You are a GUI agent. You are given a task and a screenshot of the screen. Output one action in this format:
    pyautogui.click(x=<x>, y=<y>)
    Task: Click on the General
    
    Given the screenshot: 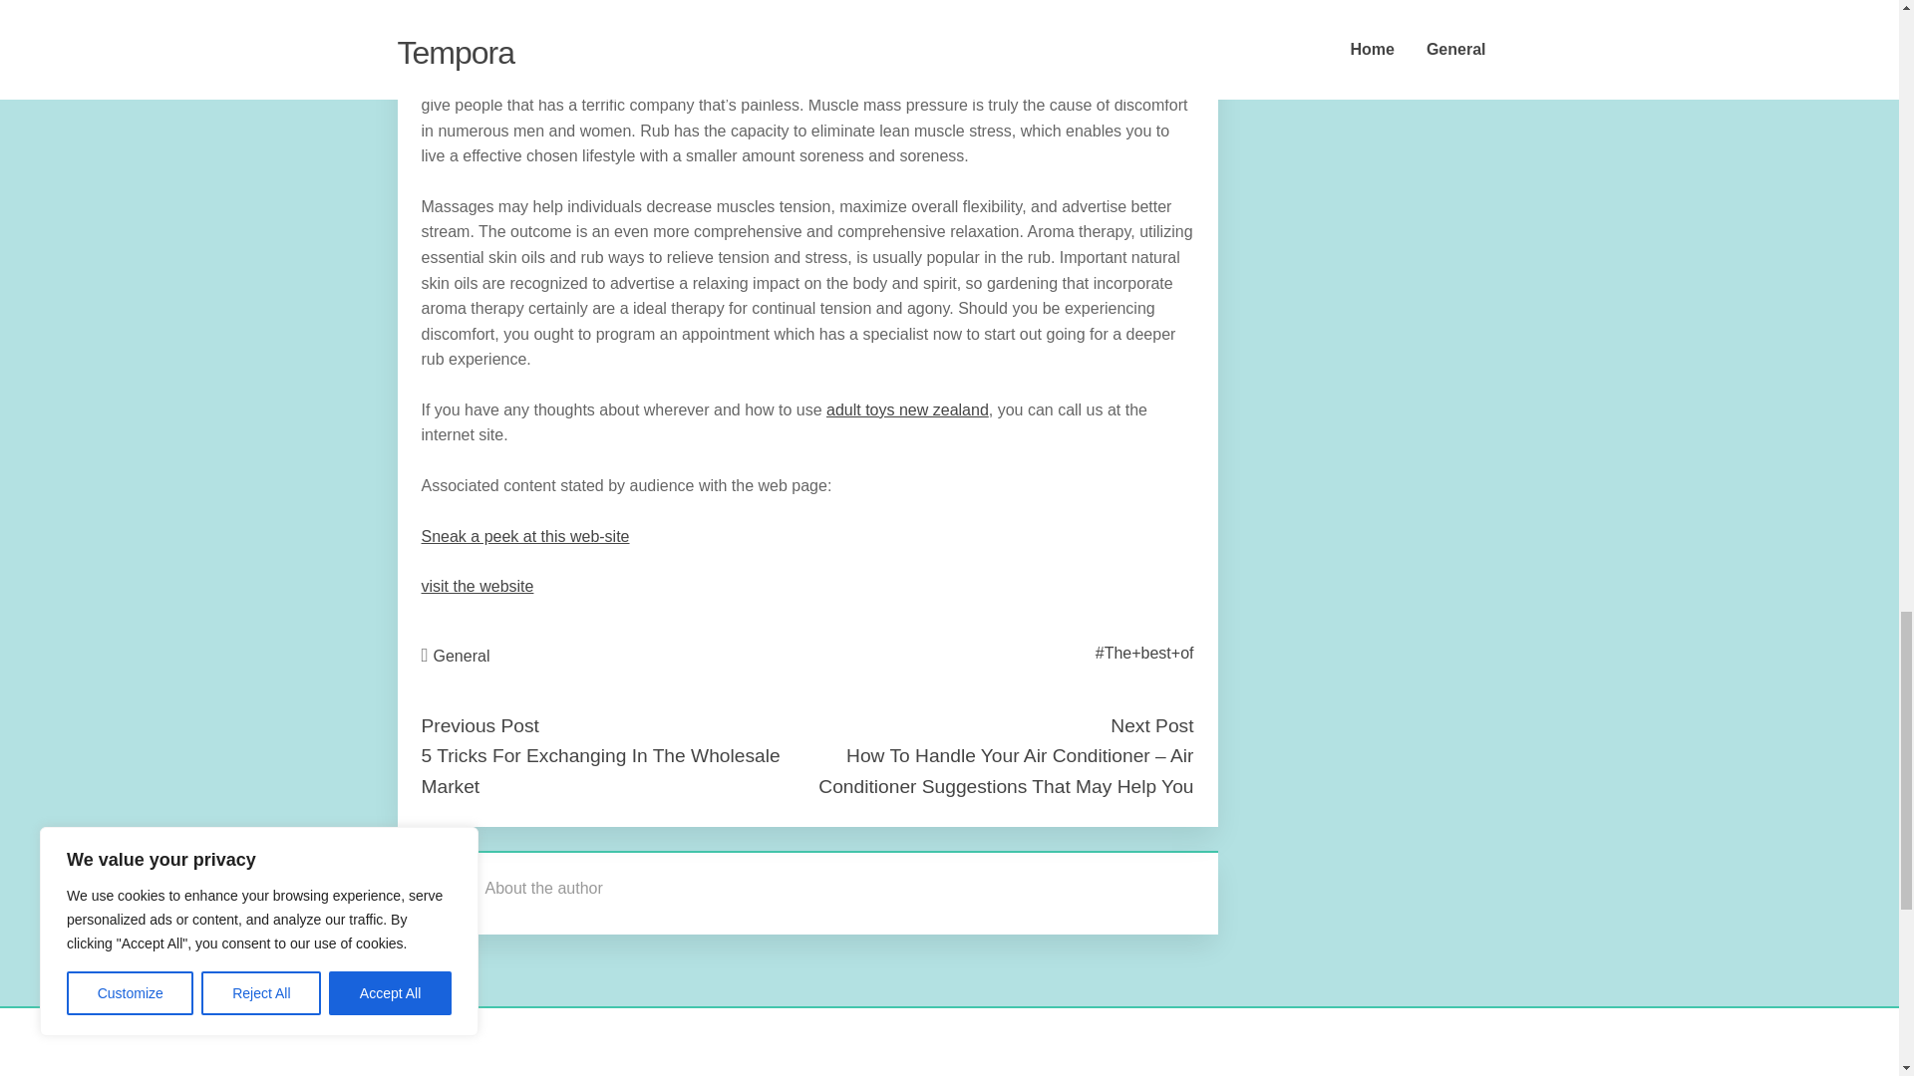 What is the action you would take?
    pyautogui.click(x=462, y=656)
    